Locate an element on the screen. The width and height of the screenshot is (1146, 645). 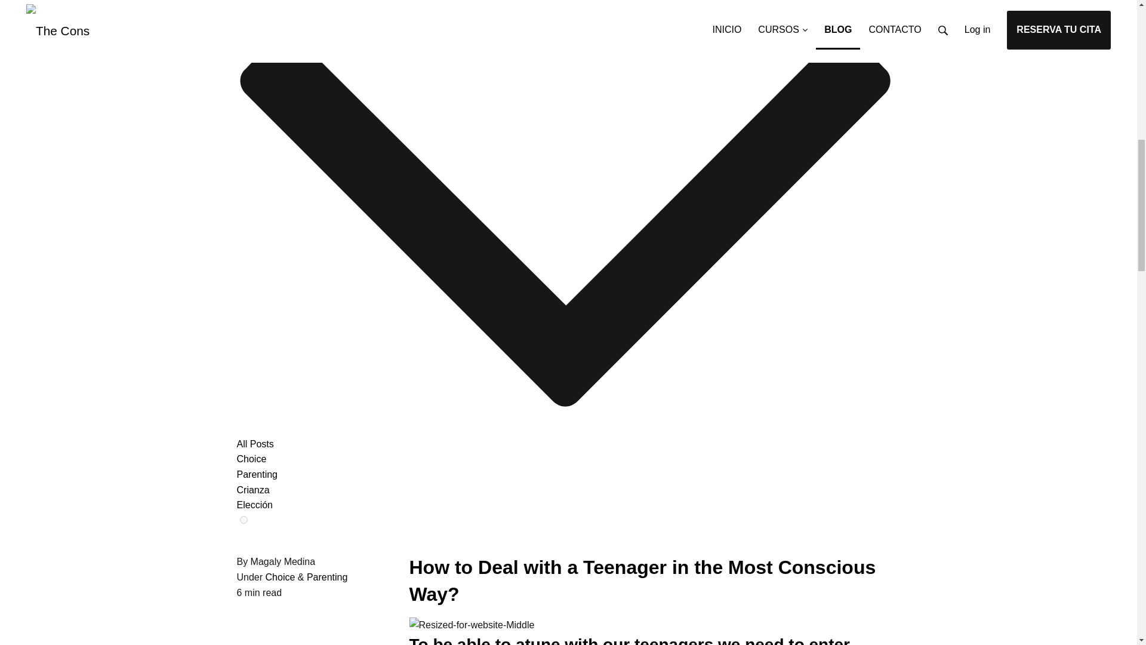
All Posts is located at coordinates (254, 444).